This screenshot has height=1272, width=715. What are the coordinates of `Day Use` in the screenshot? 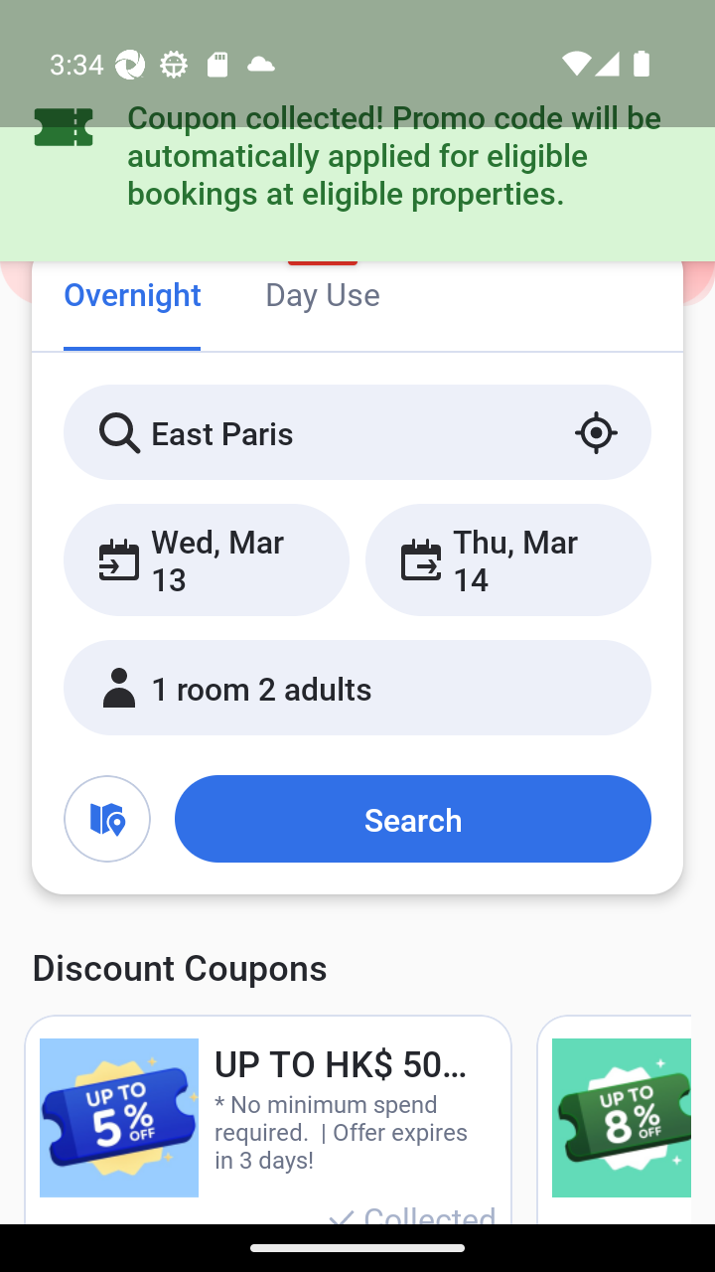 It's located at (322, 296).